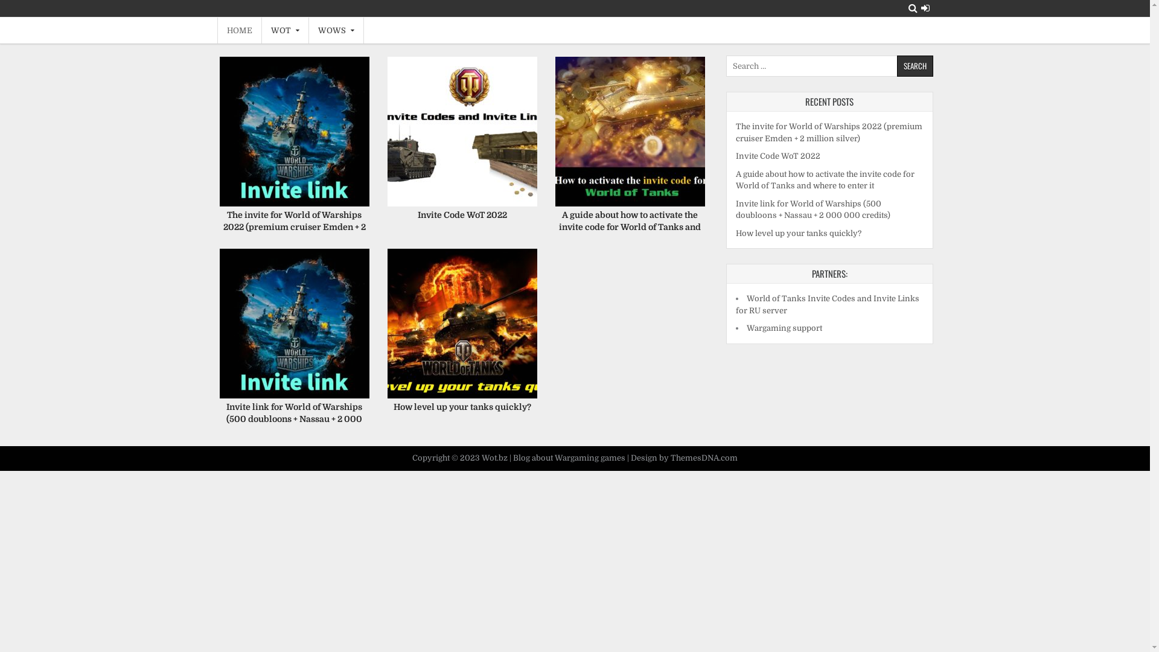 The width and height of the screenshot is (1159, 652). What do you see at coordinates (286, 30) in the screenshot?
I see `WOT` at bounding box center [286, 30].